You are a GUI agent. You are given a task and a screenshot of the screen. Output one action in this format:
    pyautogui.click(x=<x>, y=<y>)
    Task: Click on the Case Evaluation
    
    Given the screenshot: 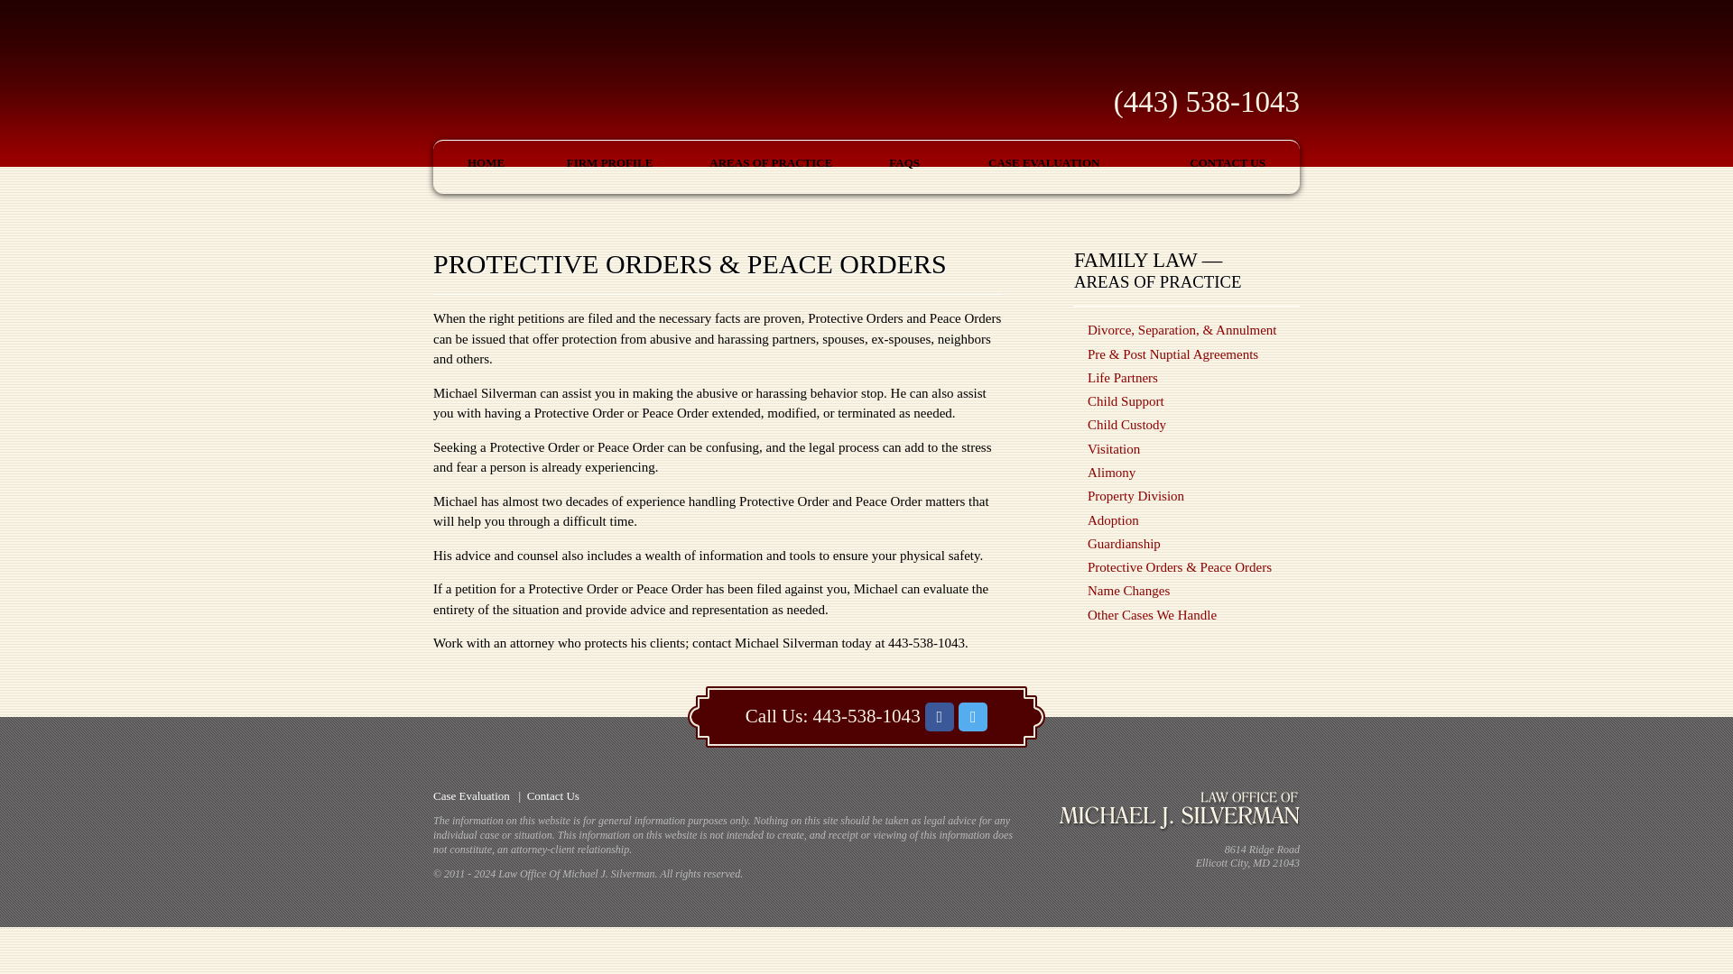 What is the action you would take?
    pyautogui.click(x=471, y=795)
    